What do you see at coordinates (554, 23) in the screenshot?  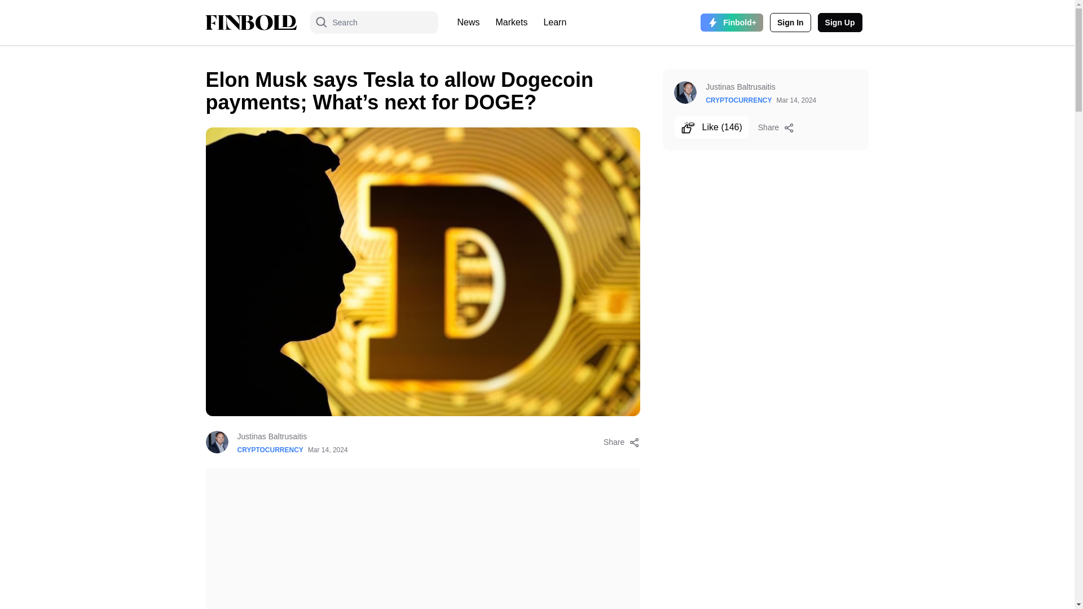 I see `Learn` at bounding box center [554, 23].